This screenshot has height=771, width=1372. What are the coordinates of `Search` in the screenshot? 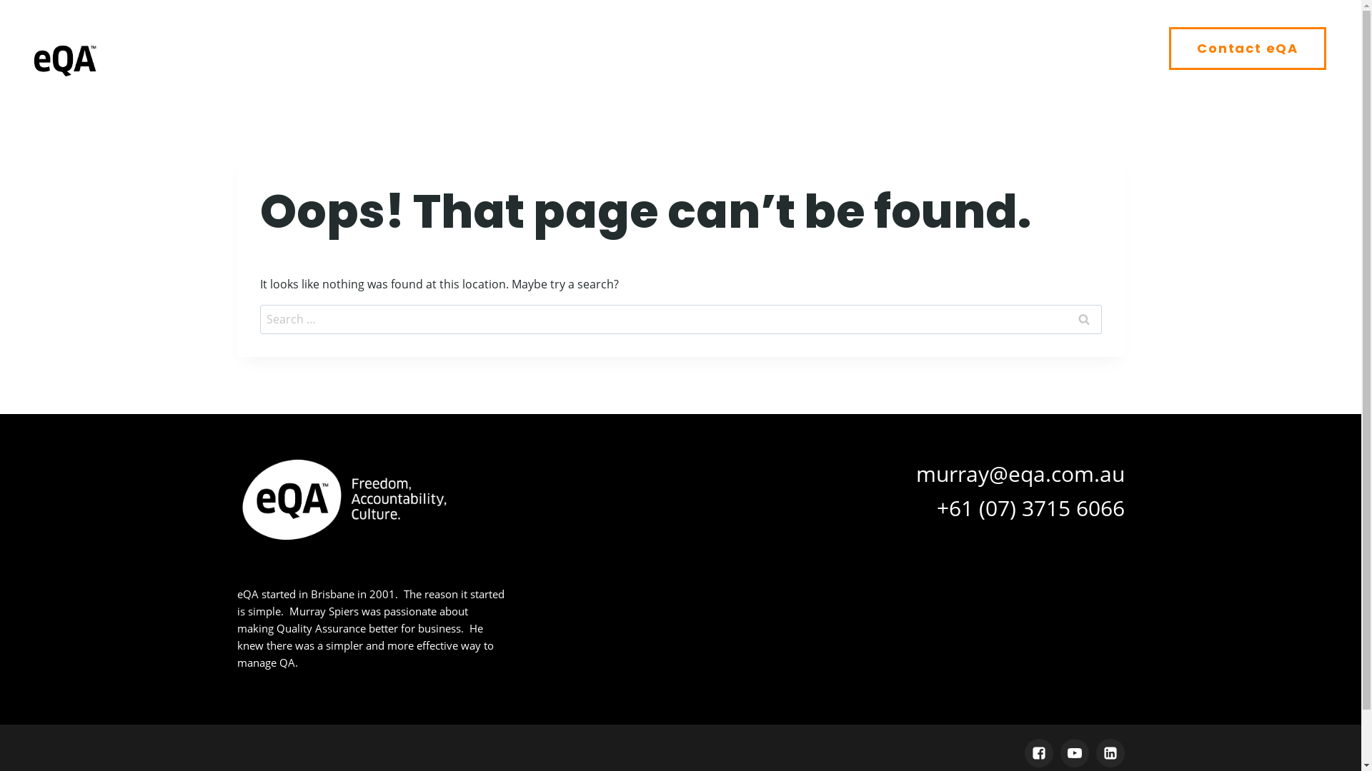 It's located at (1084, 319).